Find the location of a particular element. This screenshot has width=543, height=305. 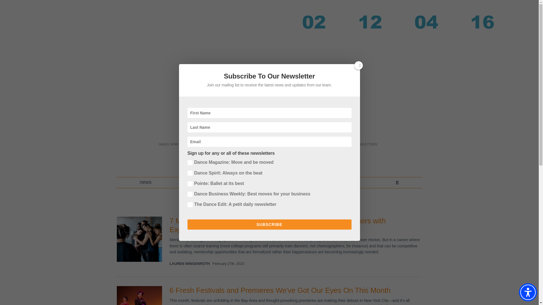

subscribe is located at coordinates (348, 182).